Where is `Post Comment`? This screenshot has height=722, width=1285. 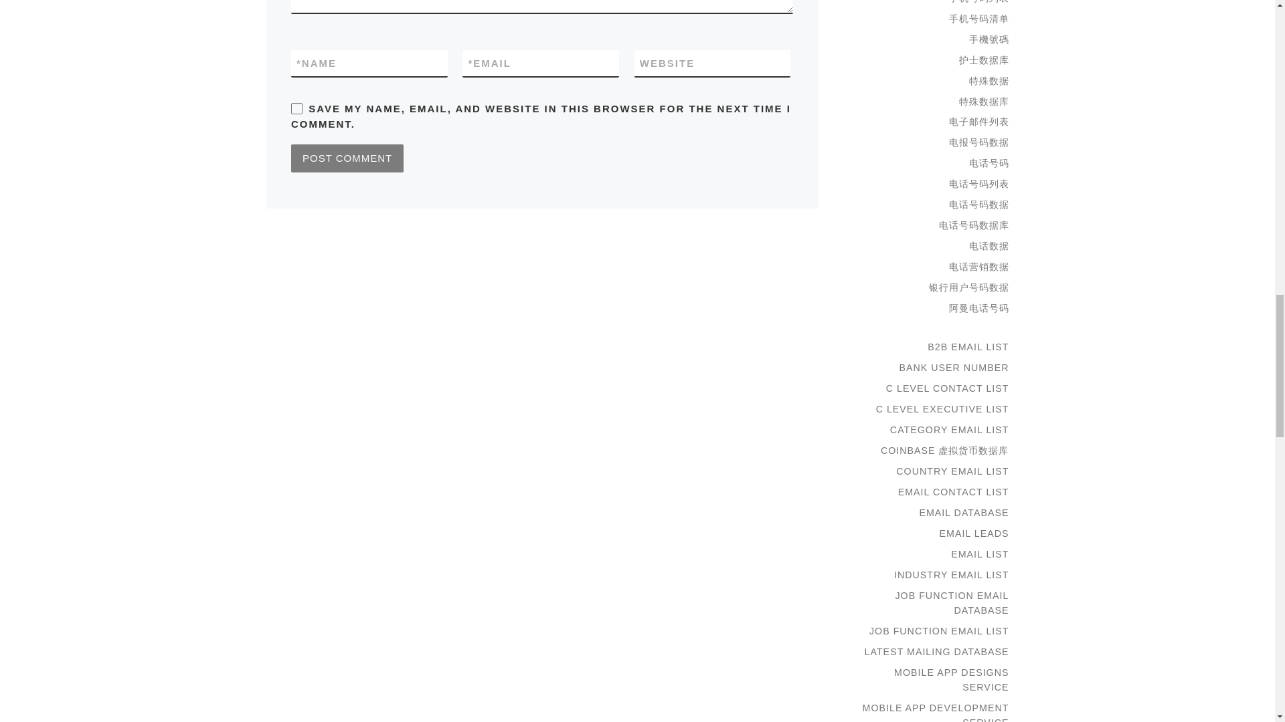 Post Comment is located at coordinates (347, 158).